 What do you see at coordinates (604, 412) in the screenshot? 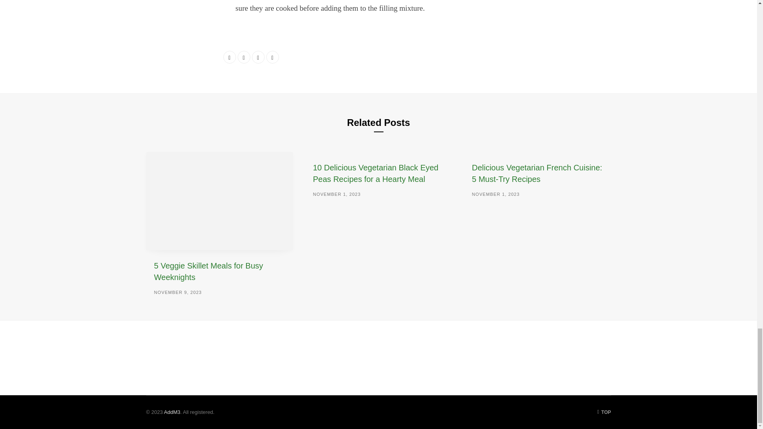
I see `TOP` at bounding box center [604, 412].